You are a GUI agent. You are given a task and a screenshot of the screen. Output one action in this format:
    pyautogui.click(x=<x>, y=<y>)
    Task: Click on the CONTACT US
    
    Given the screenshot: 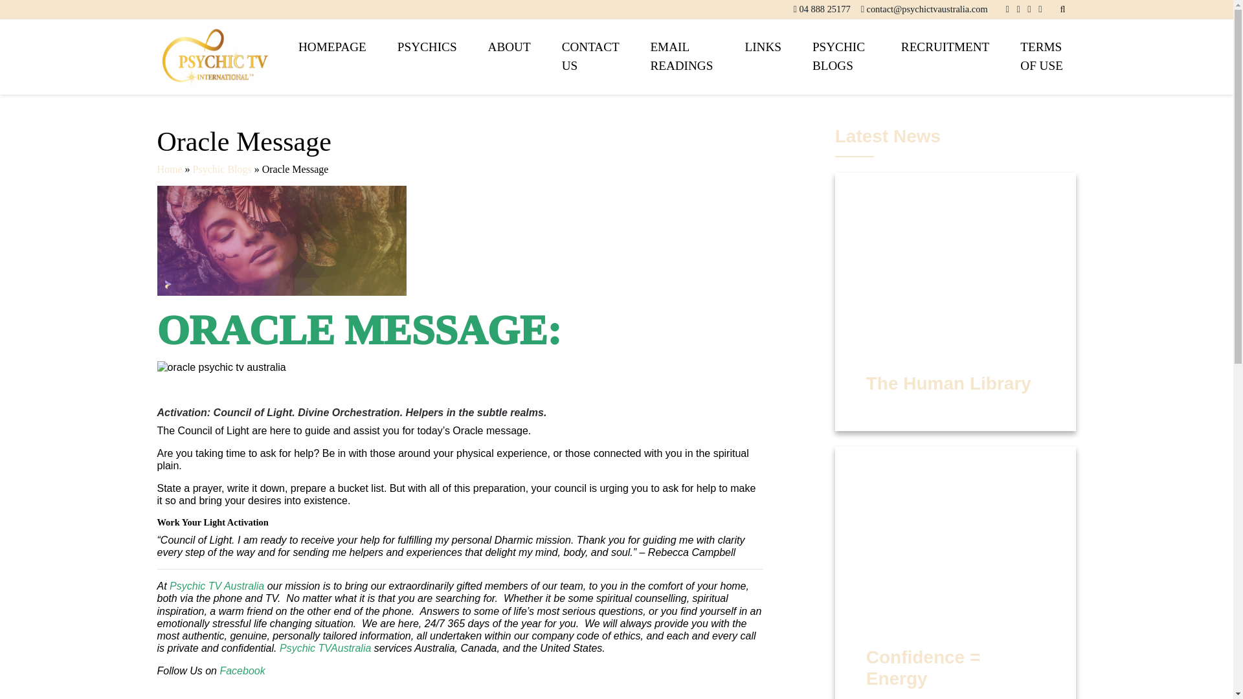 What is the action you would take?
    pyautogui.click(x=590, y=57)
    